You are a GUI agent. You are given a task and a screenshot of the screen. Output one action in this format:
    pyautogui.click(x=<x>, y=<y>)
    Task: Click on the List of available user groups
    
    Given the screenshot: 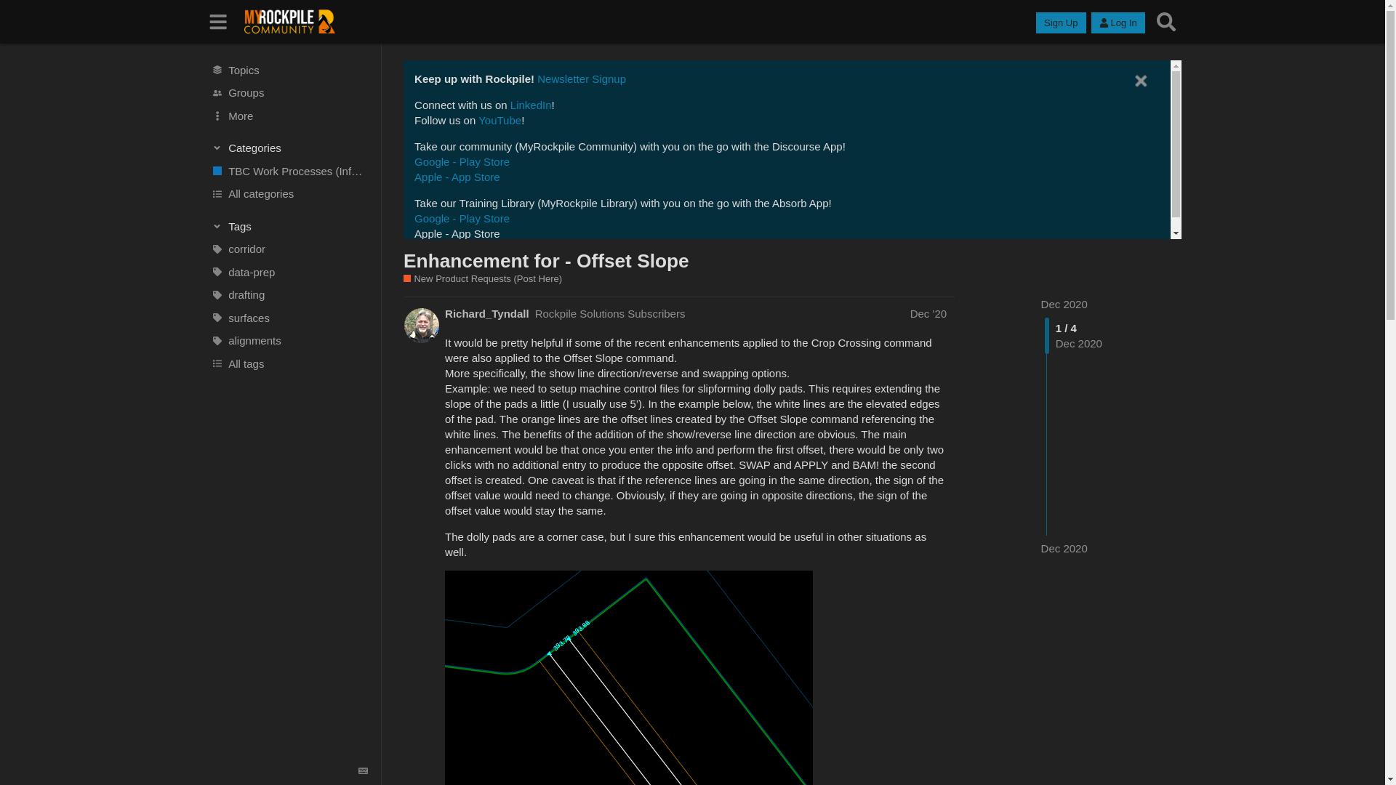 What is the action you would take?
    pyautogui.click(x=289, y=93)
    